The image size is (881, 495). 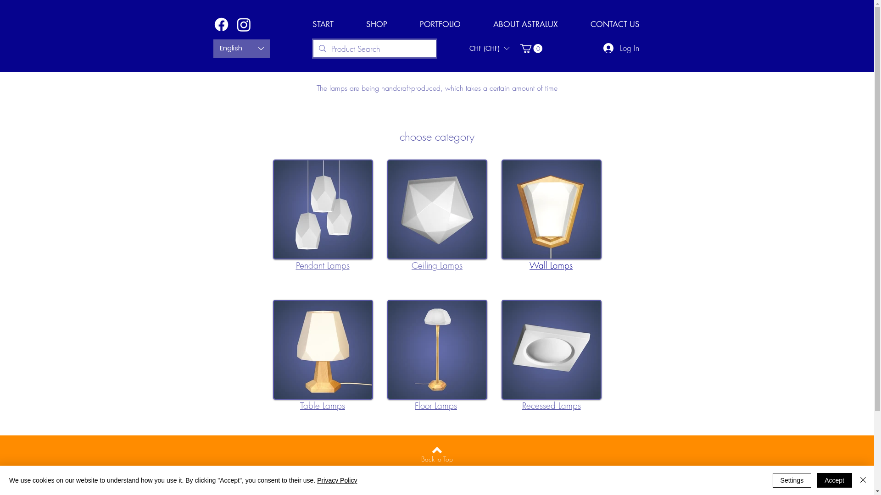 I want to click on ABOUT ASTRALUX, so click(x=526, y=24).